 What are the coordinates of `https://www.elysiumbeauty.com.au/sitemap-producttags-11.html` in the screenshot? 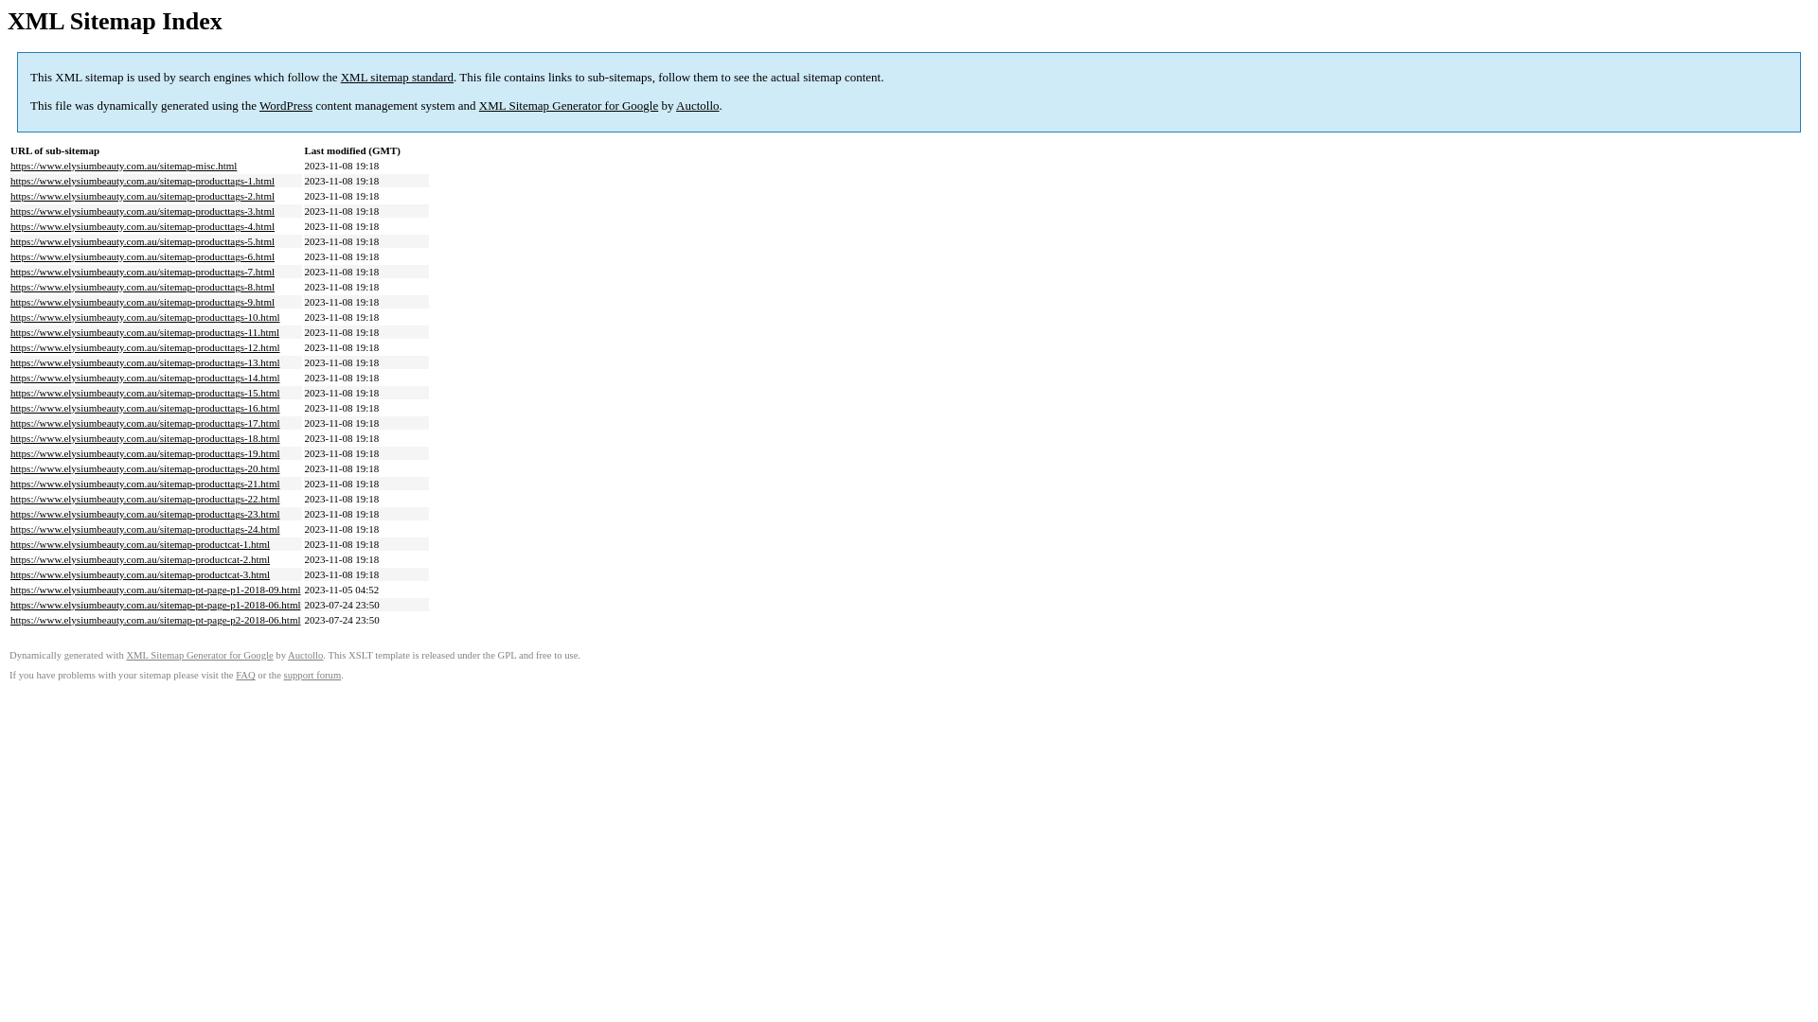 It's located at (145, 332).